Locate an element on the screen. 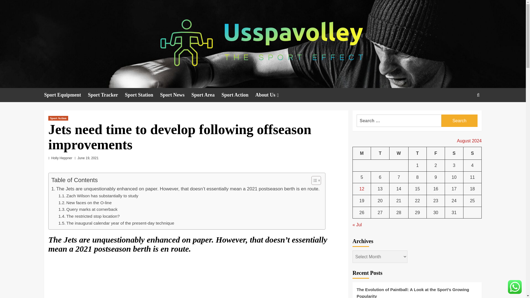 This screenshot has height=298, width=530. Tuesday is located at coordinates (380, 153).